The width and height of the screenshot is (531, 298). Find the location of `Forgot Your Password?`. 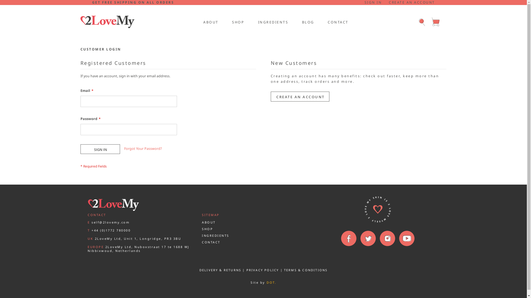

Forgot Your Password? is located at coordinates (143, 149).